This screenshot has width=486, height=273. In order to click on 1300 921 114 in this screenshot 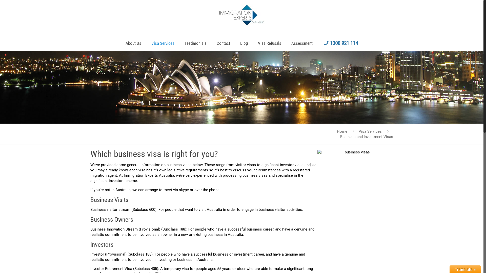, I will do `click(340, 43)`.